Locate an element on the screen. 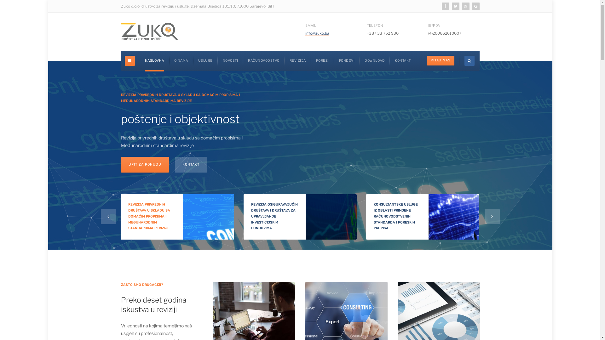  DOWNLOAD is located at coordinates (375, 61).